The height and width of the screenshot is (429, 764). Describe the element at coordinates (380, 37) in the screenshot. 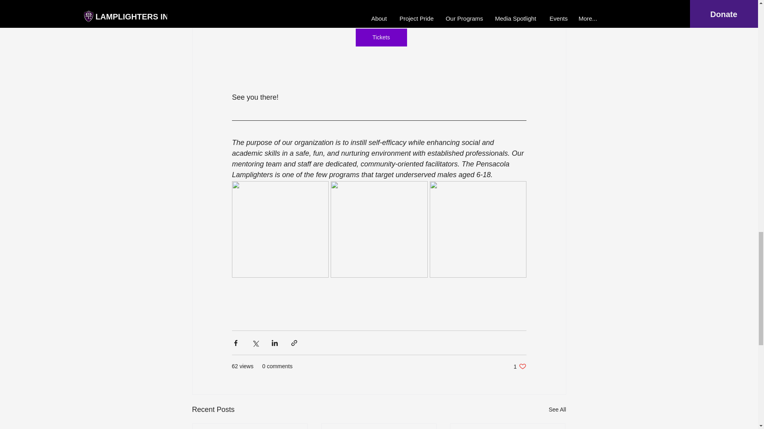

I see `Tickets` at that location.